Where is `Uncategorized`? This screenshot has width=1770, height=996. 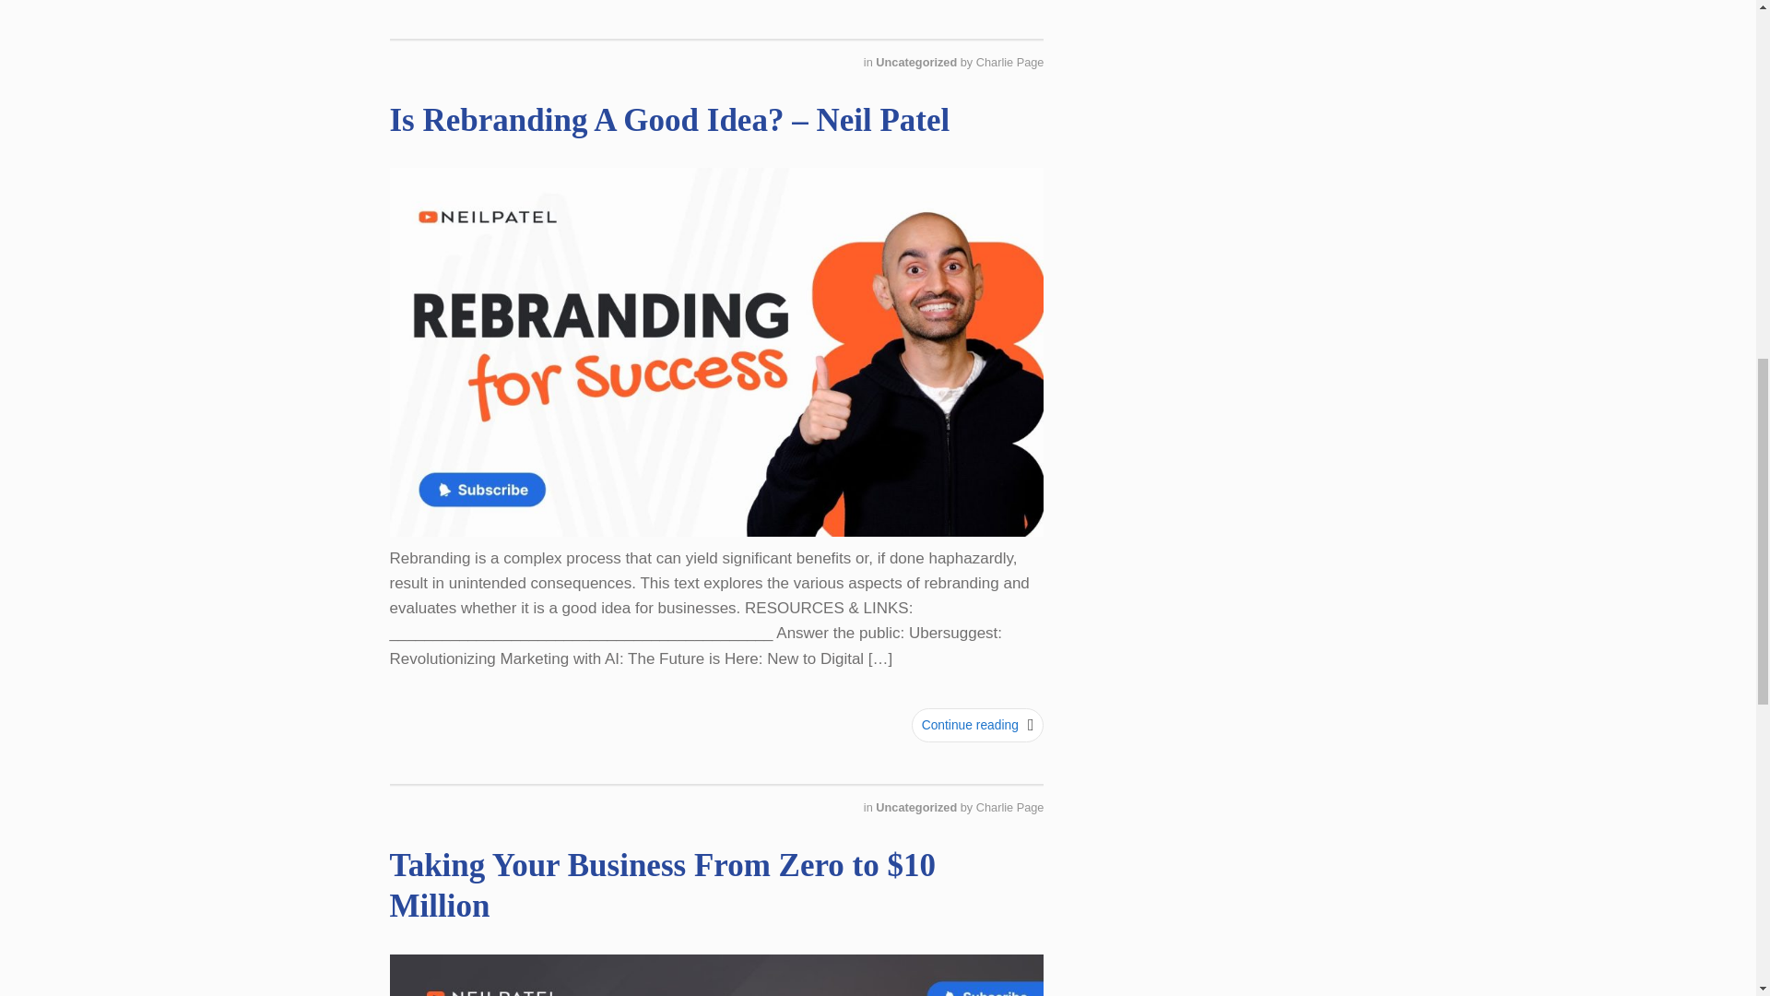 Uncategorized is located at coordinates (917, 808).